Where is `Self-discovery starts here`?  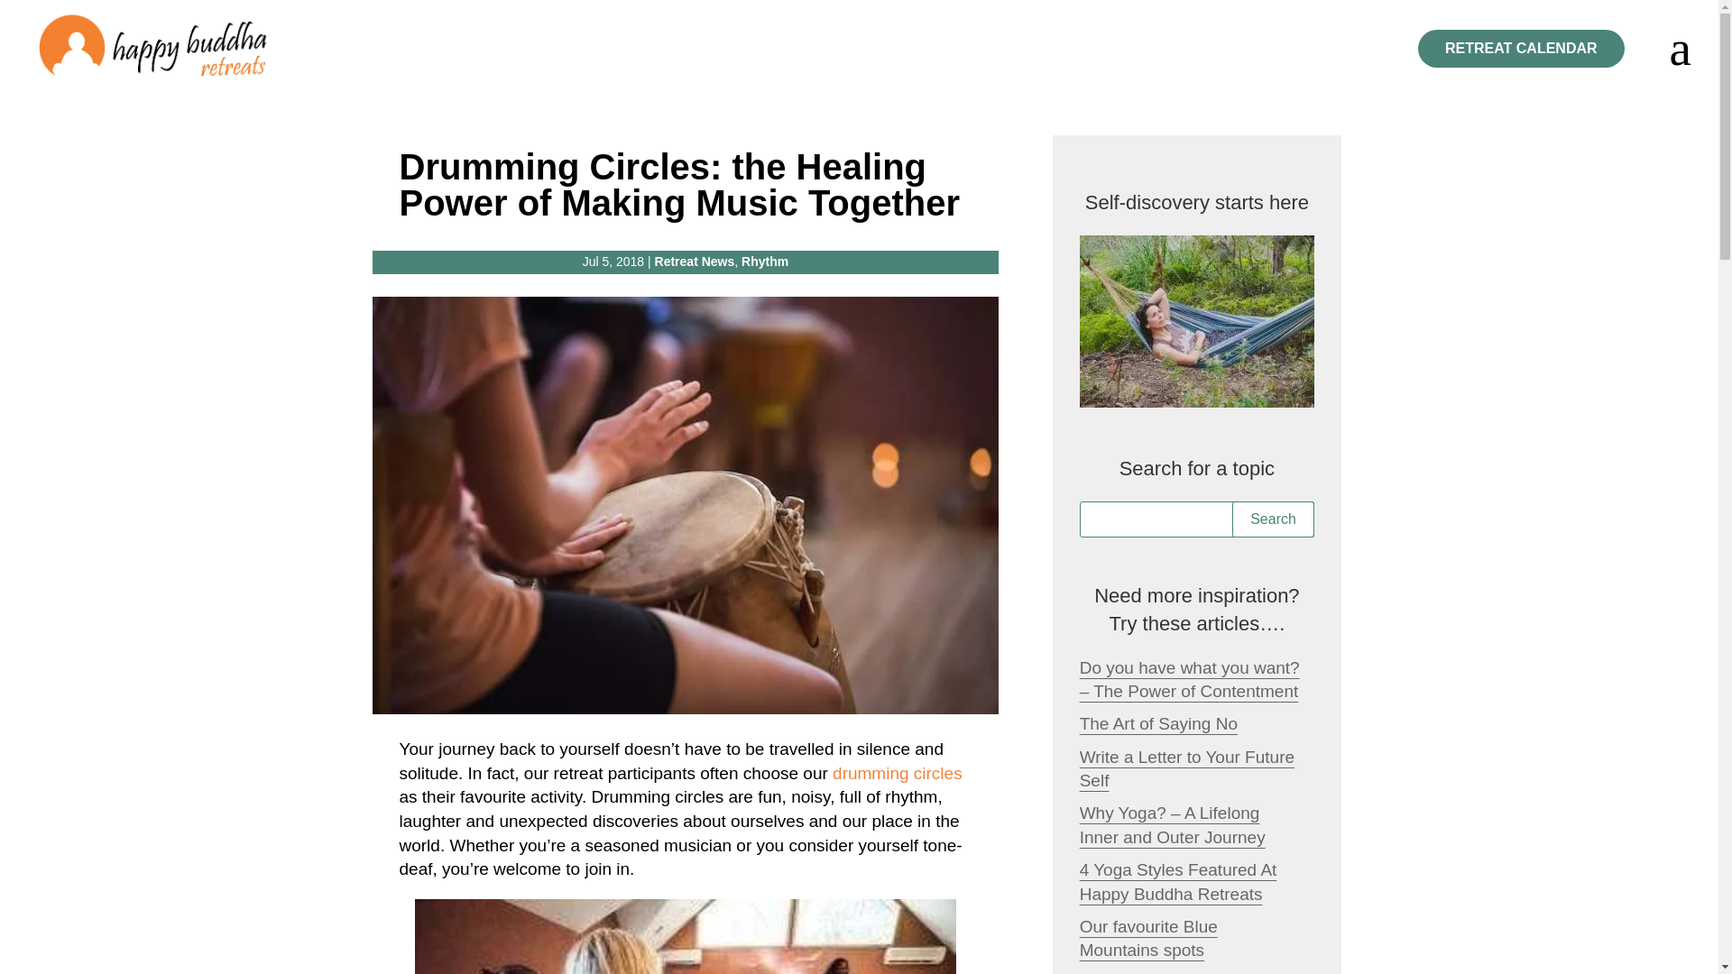
Self-discovery starts here is located at coordinates (1196, 321).